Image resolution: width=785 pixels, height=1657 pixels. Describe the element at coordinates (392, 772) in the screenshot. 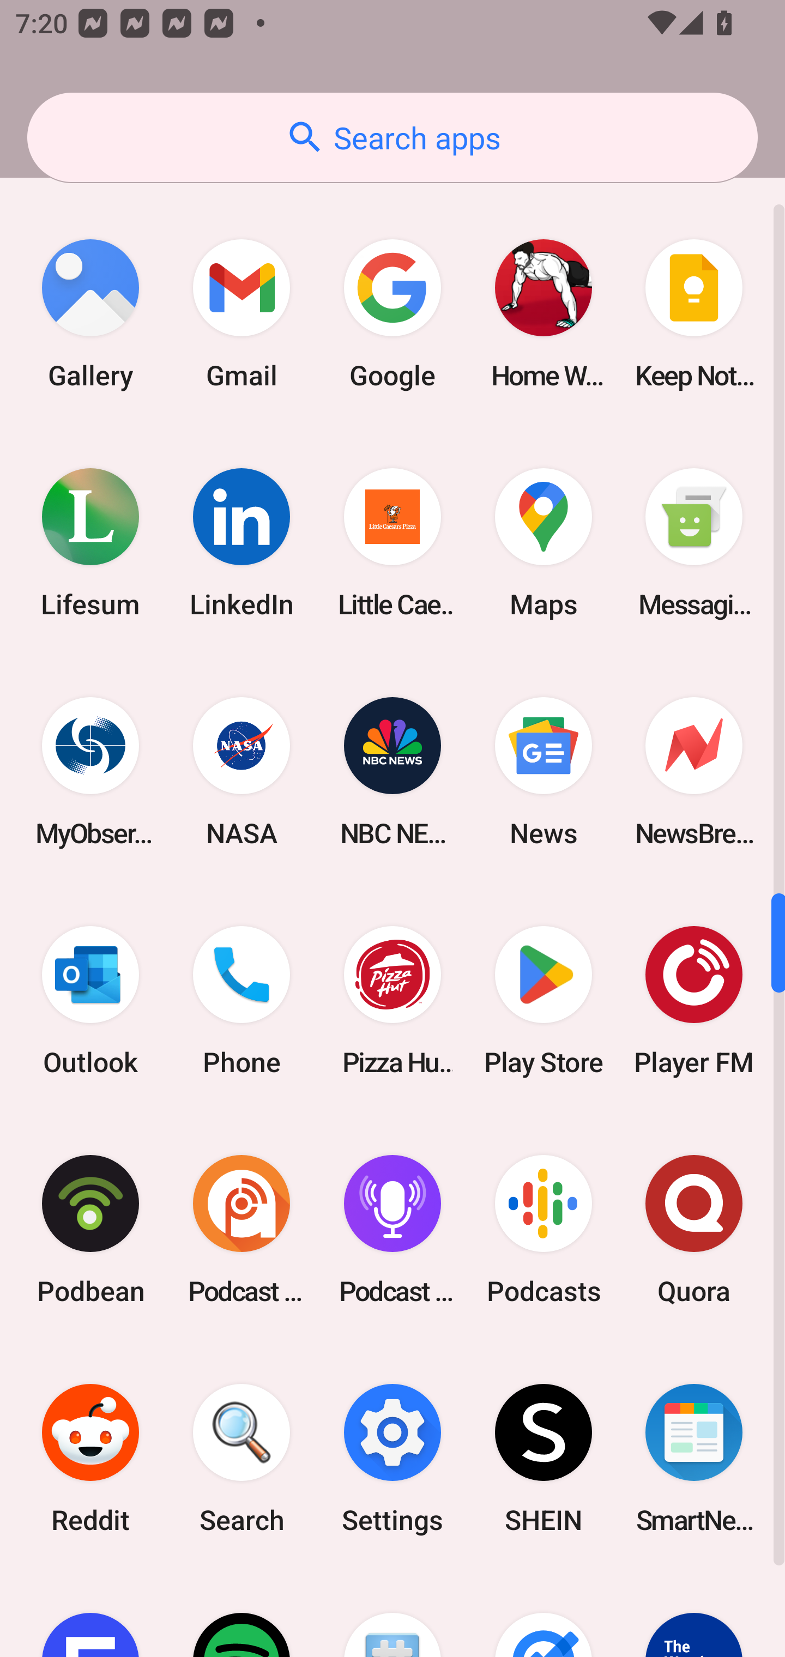

I see `NBC NEWS` at that location.